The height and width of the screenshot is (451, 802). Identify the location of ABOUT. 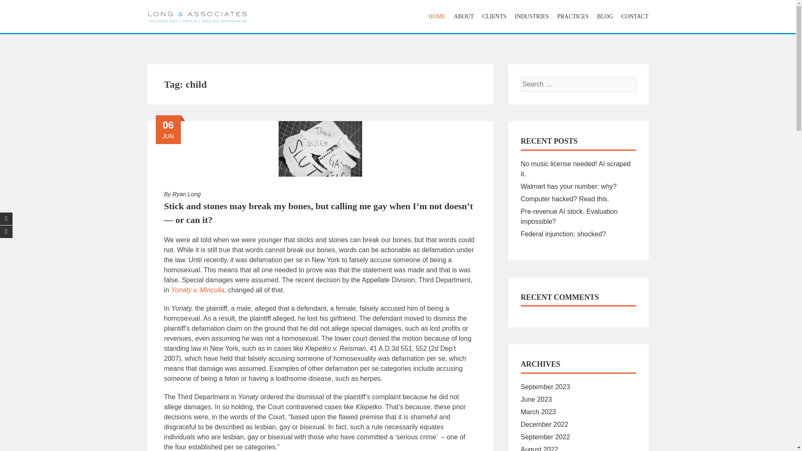
(464, 16).